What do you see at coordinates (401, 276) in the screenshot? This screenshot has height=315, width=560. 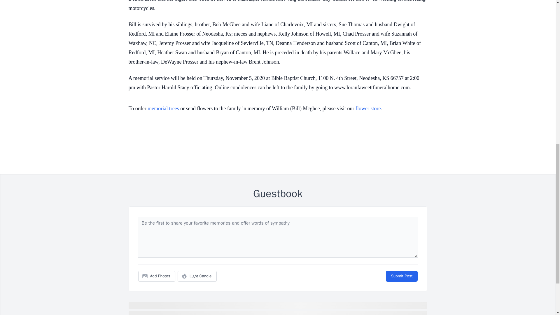 I see `Submit Post` at bounding box center [401, 276].